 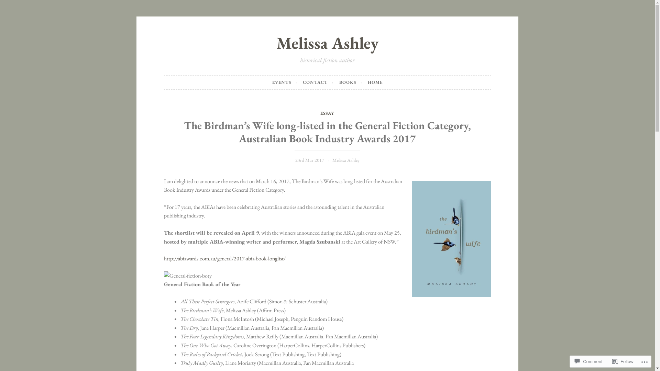 What do you see at coordinates (285, 82) in the screenshot?
I see `EVENTS` at bounding box center [285, 82].